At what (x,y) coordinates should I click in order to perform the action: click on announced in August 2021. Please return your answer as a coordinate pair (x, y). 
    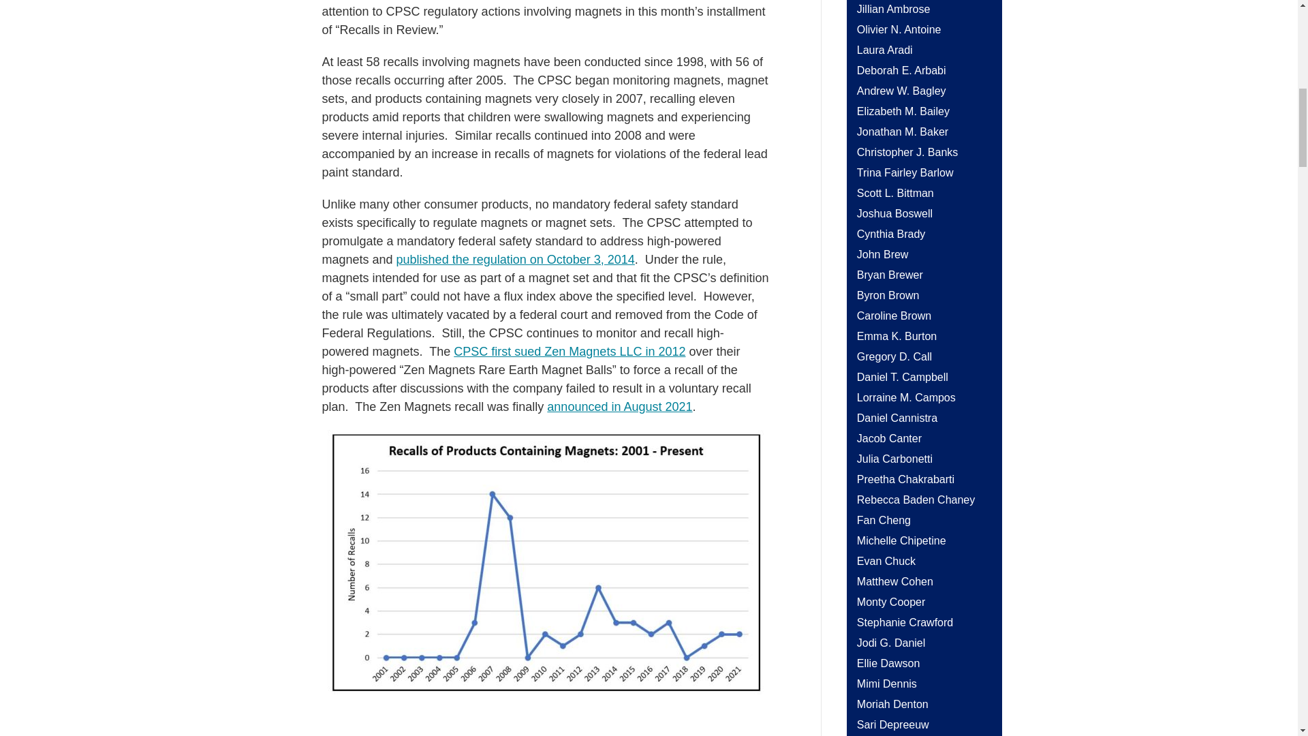
    Looking at the image, I should click on (619, 406).